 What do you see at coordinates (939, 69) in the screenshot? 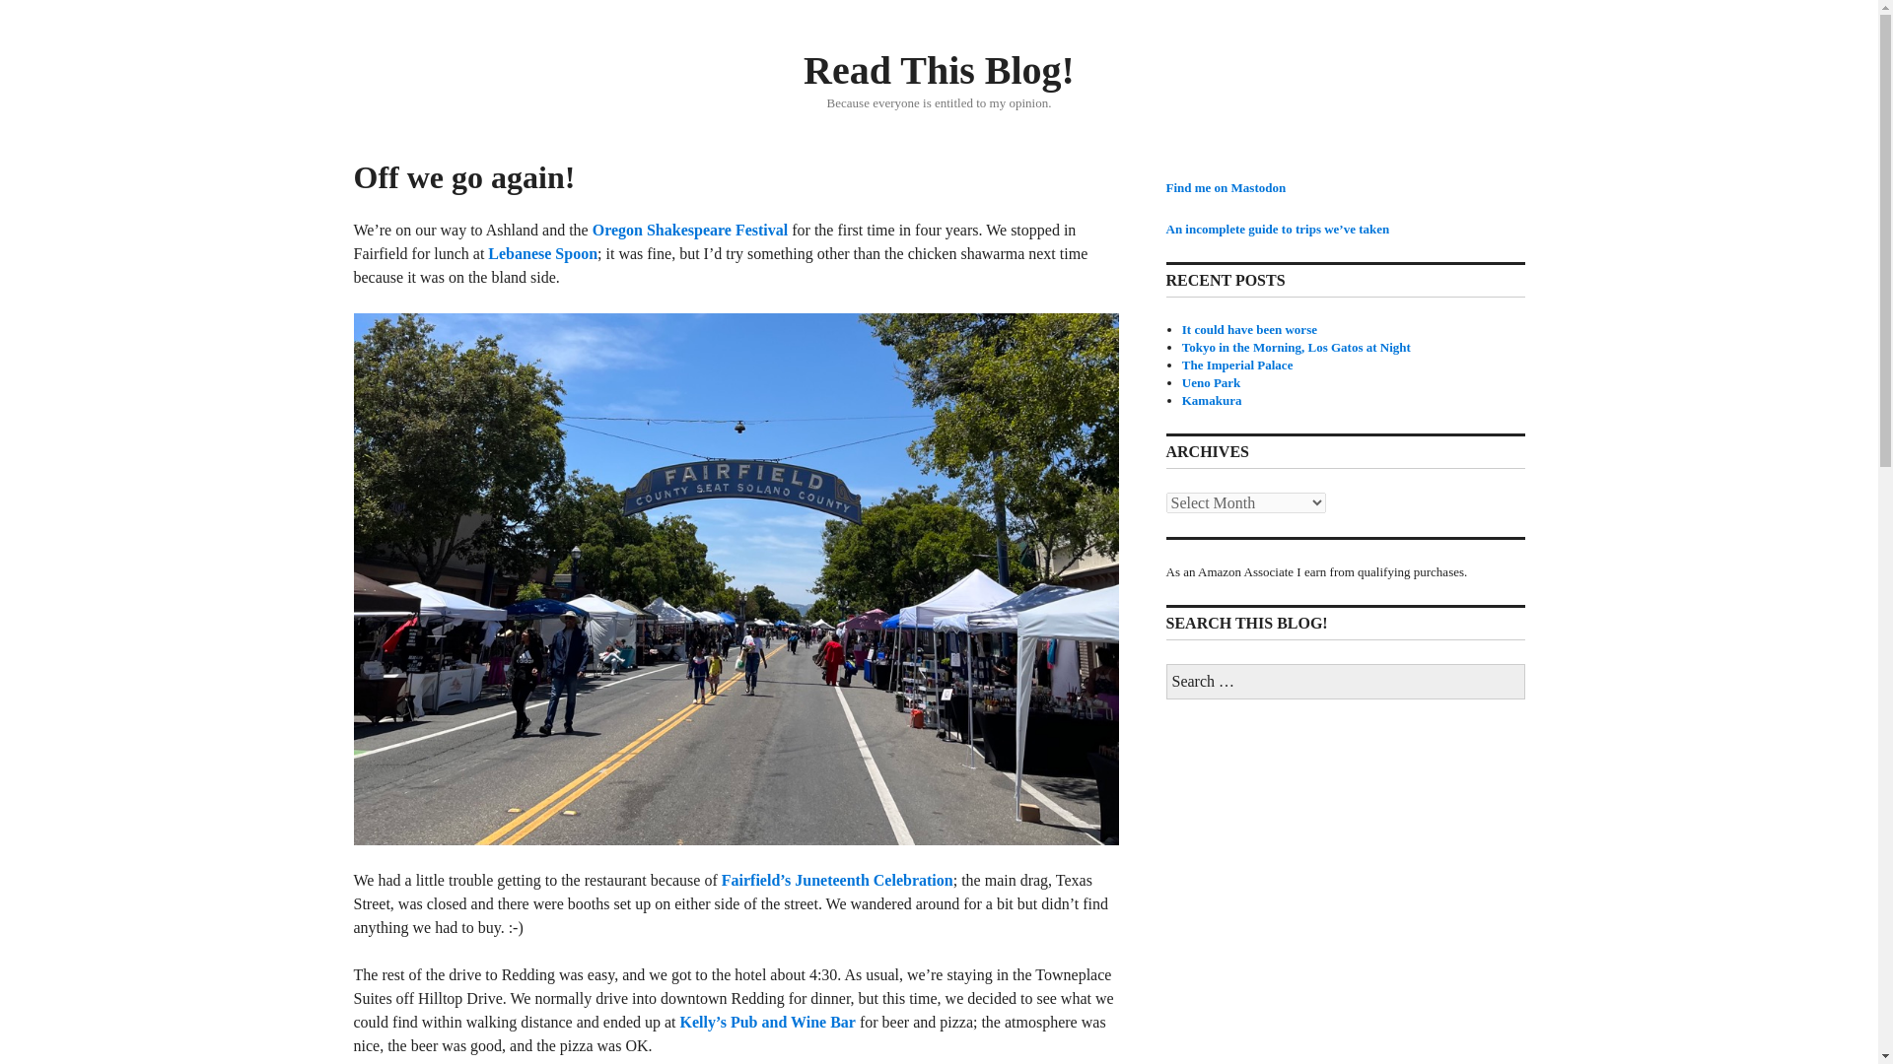
I see `Read This Blog!` at bounding box center [939, 69].